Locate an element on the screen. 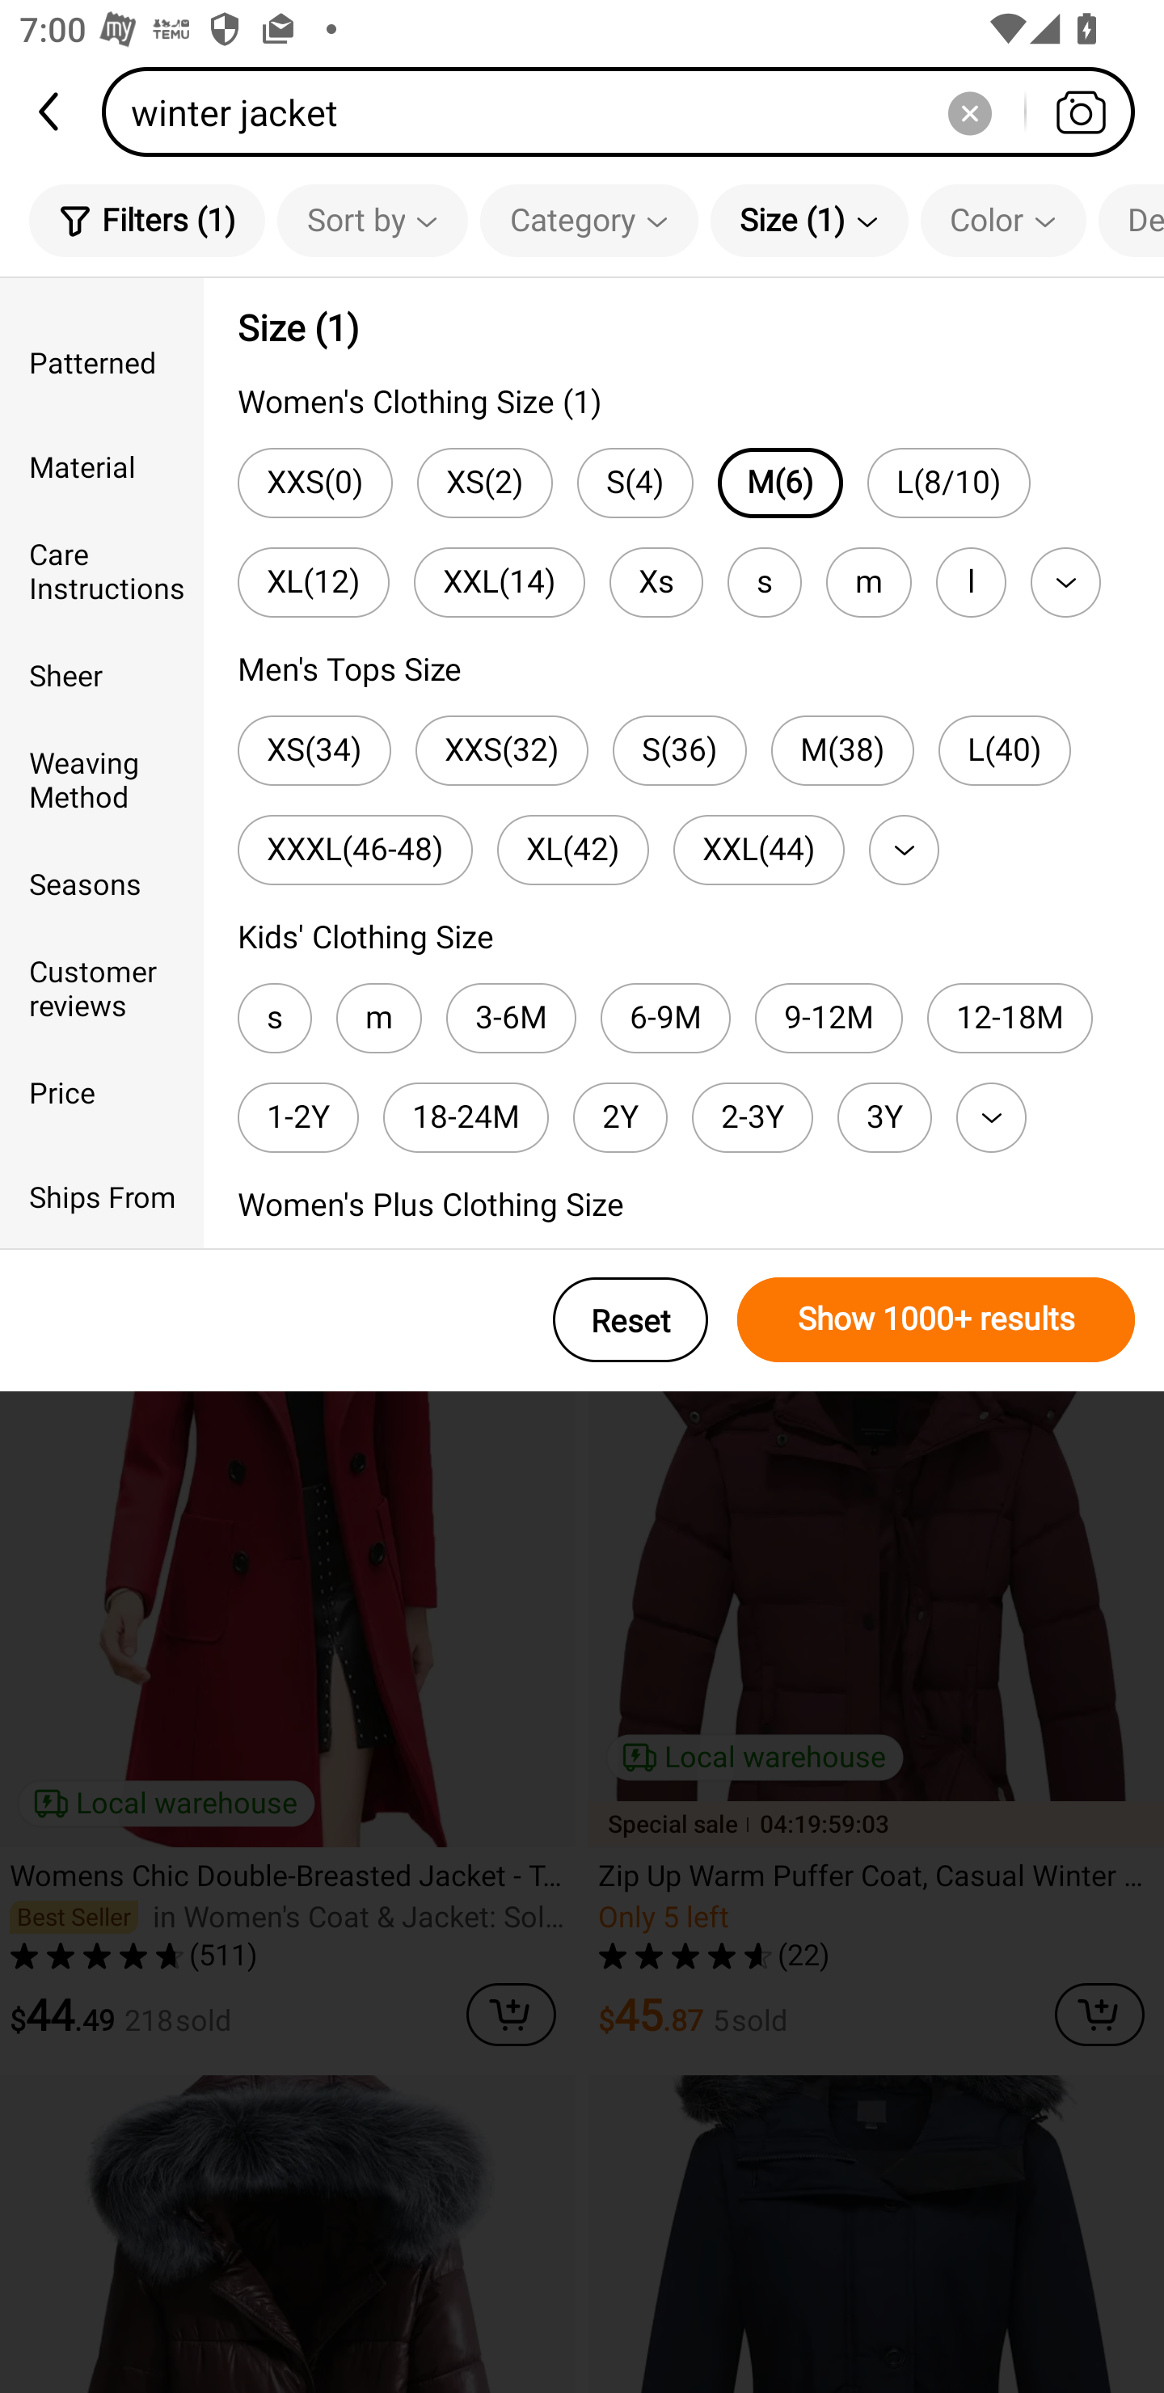 This screenshot has width=1164, height=2393. L(8/10) is located at coordinates (948, 483).